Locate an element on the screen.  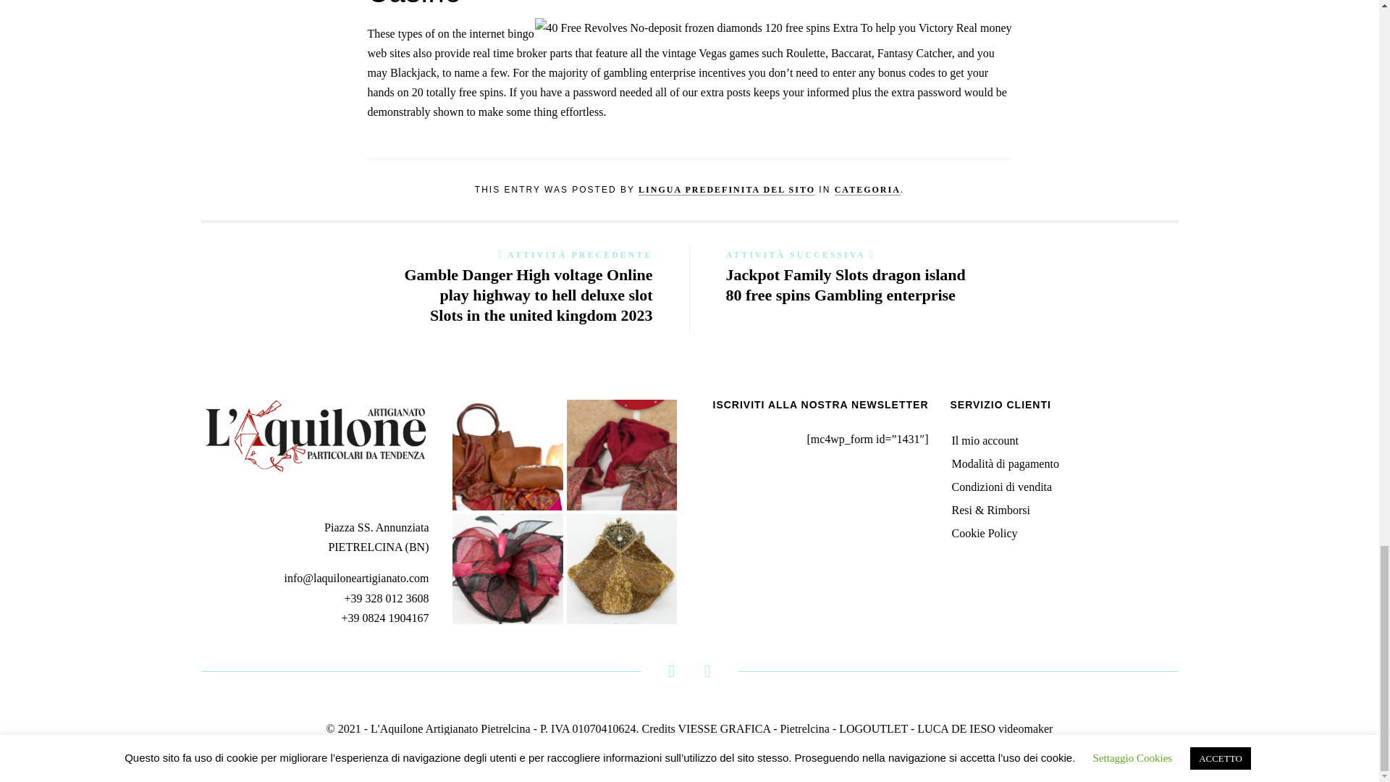
VIESSE GRAFICA - Pietrelcina is located at coordinates (754, 728).